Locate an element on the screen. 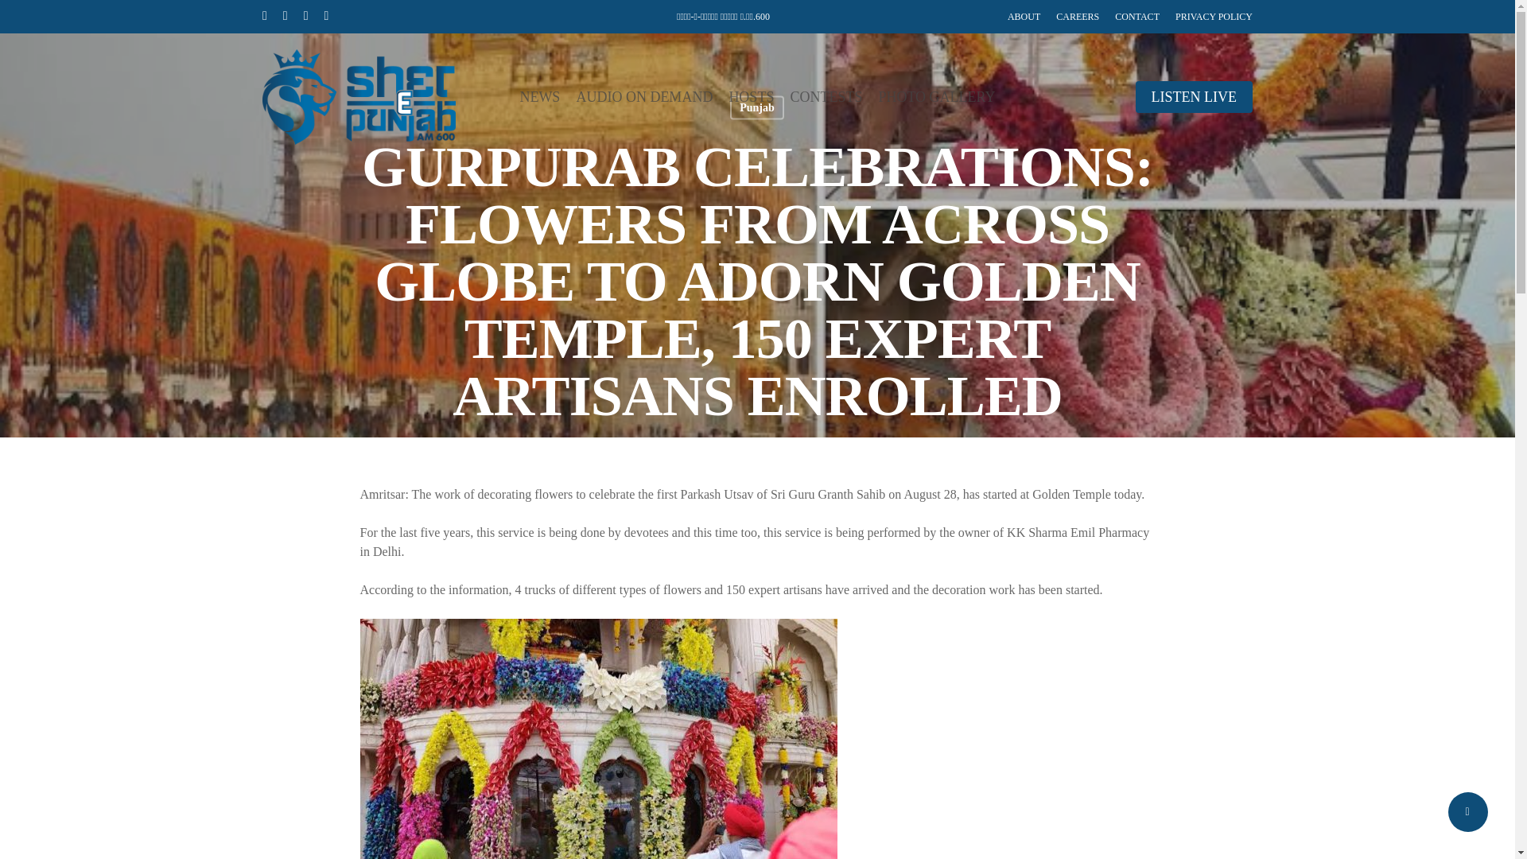 The height and width of the screenshot is (859, 1527). LISTEN LIVE is located at coordinates (1194, 97).